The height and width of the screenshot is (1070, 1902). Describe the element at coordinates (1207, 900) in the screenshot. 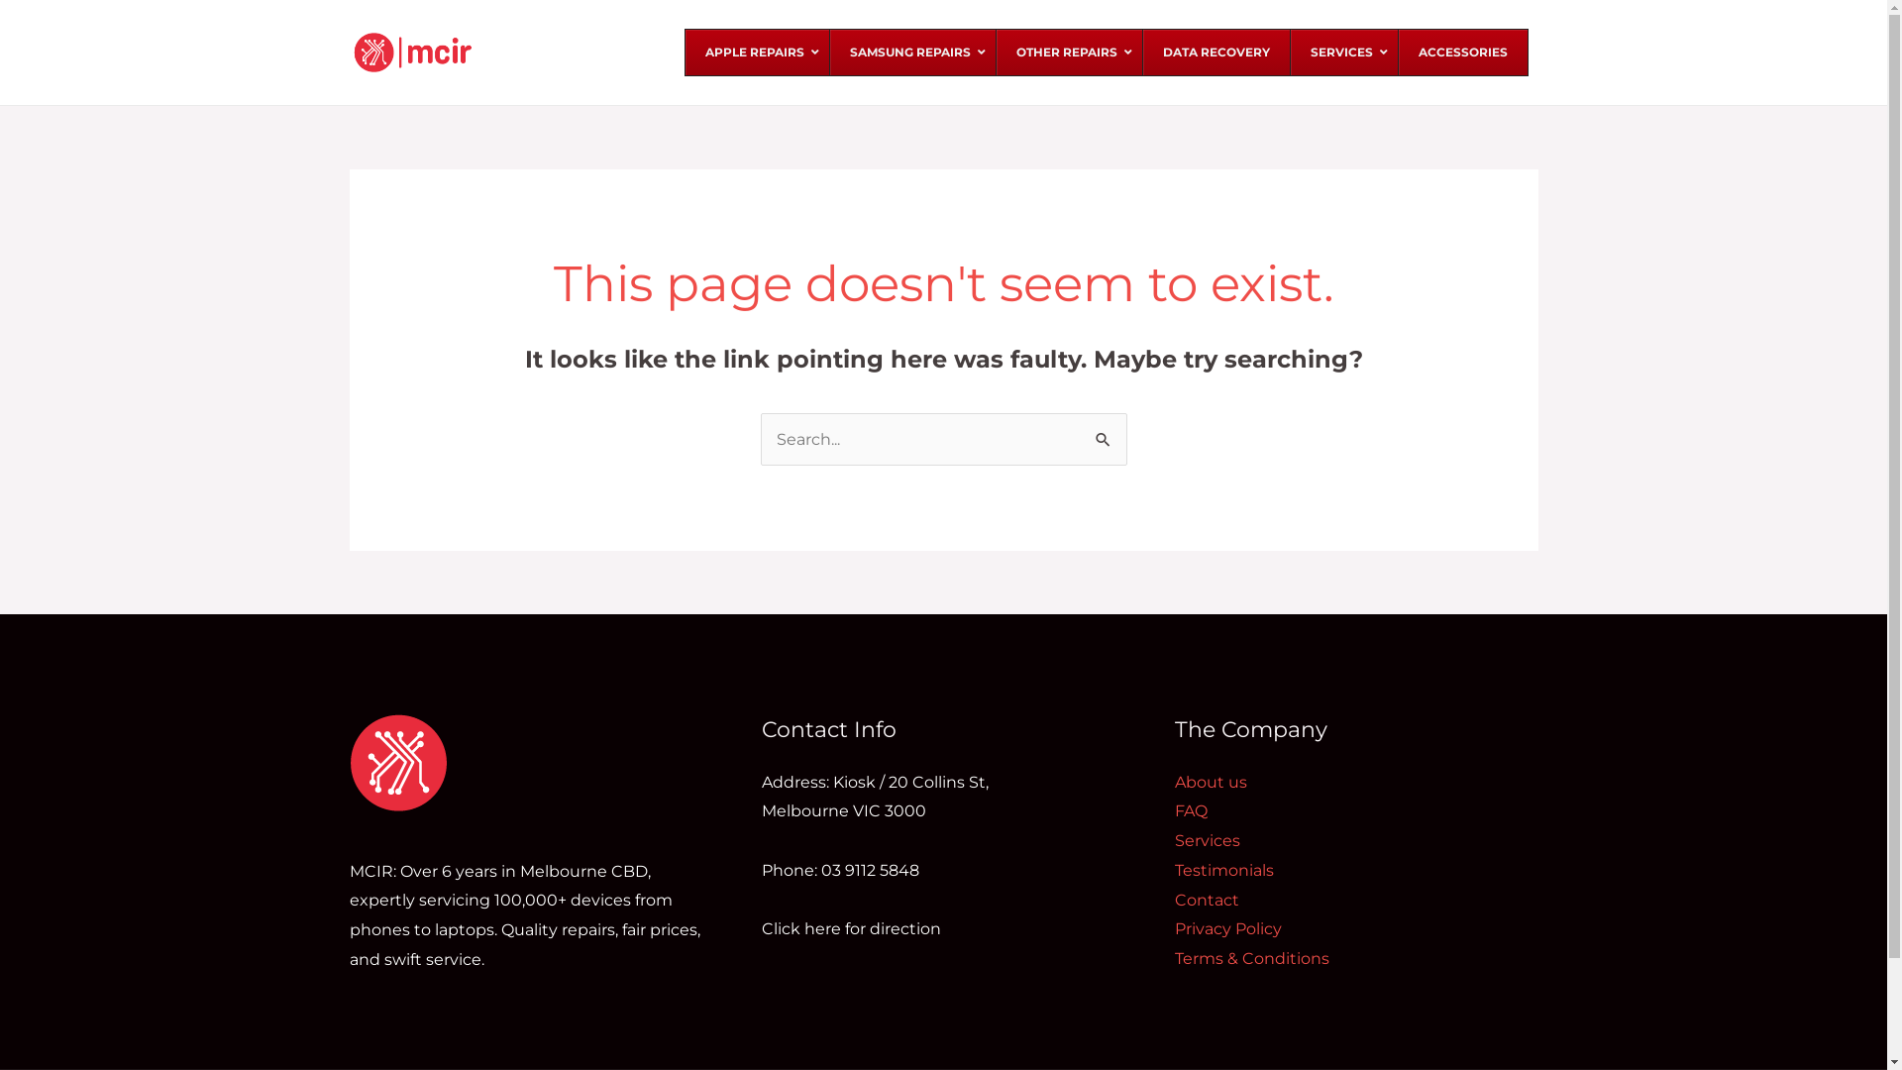

I see `Contact` at that location.